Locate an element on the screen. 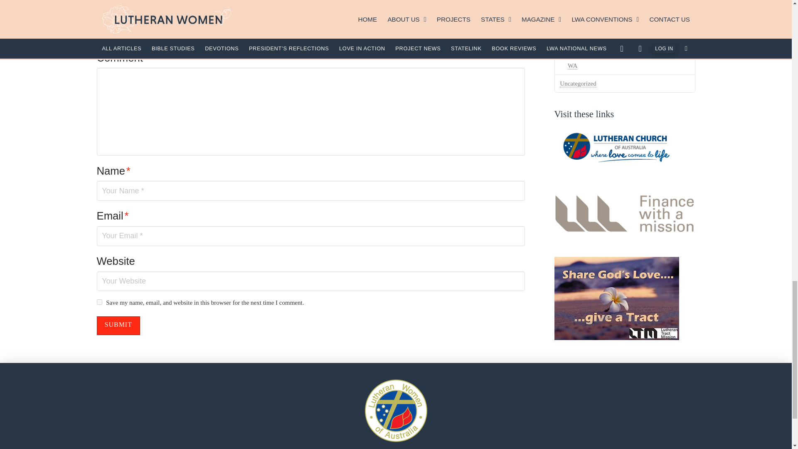 The image size is (798, 449). Submit is located at coordinates (118, 326).